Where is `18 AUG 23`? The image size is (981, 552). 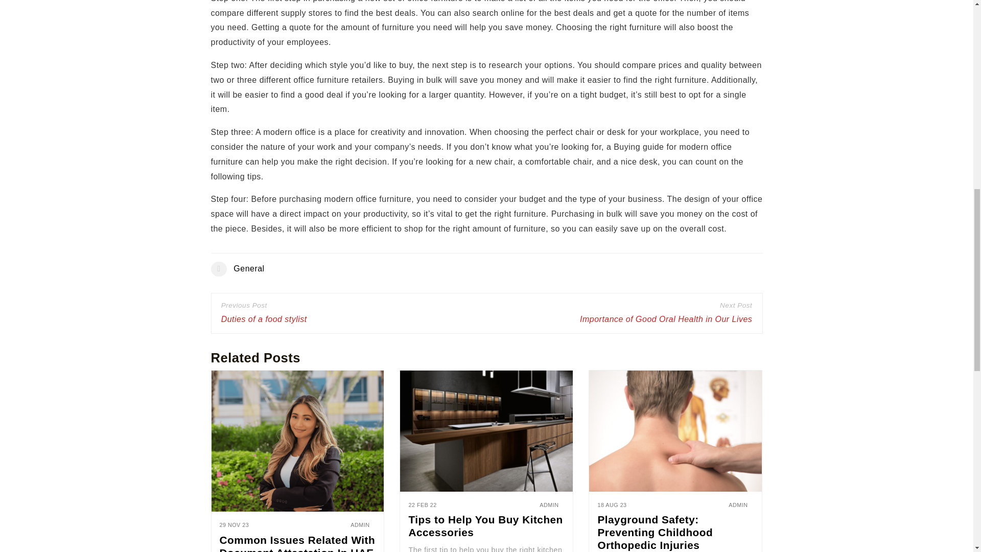
18 AUG 23 is located at coordinates (612, 505).